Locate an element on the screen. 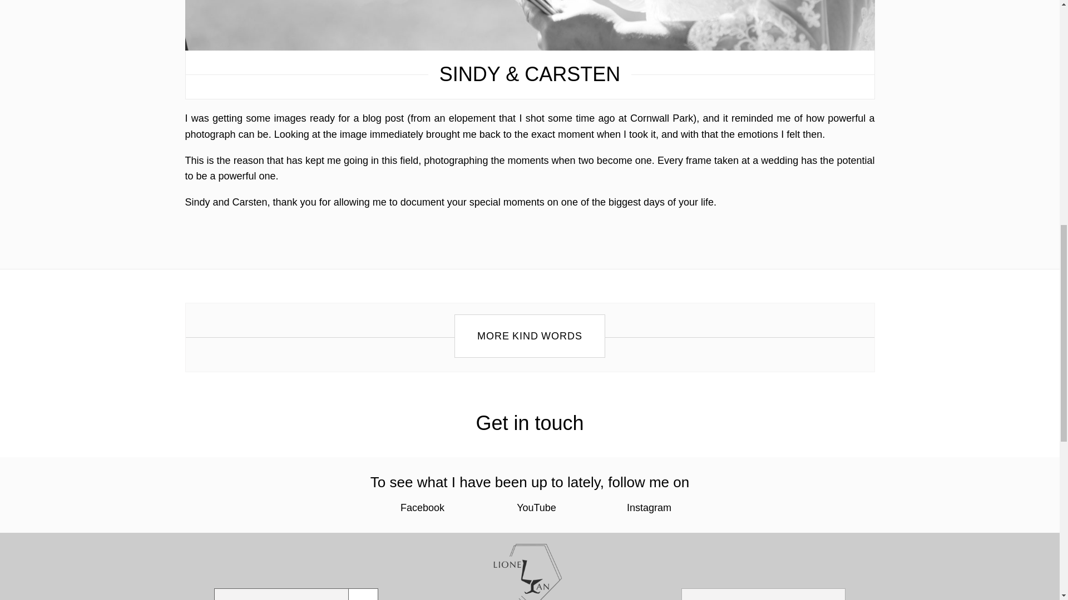 This screenshot has width=1068, height=600. MORE KIND WORDS is located at coordinates (530, 336).